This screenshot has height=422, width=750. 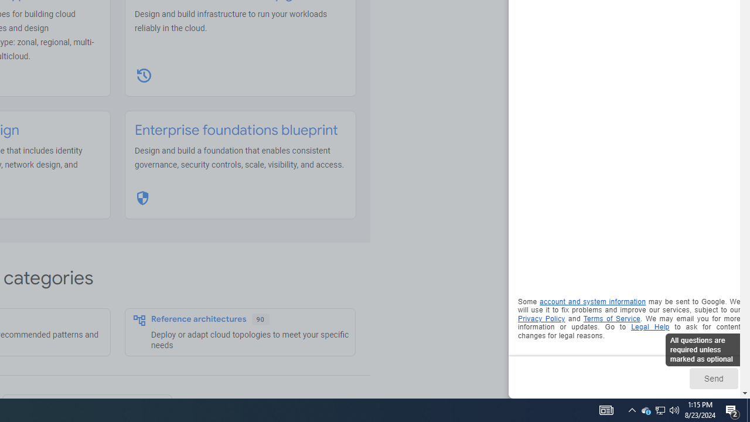 What do you see at coordinates (650, 327) in the screenshot?
I see `Opens in a new tab. Legal Help` at bounding box center [650, 327].